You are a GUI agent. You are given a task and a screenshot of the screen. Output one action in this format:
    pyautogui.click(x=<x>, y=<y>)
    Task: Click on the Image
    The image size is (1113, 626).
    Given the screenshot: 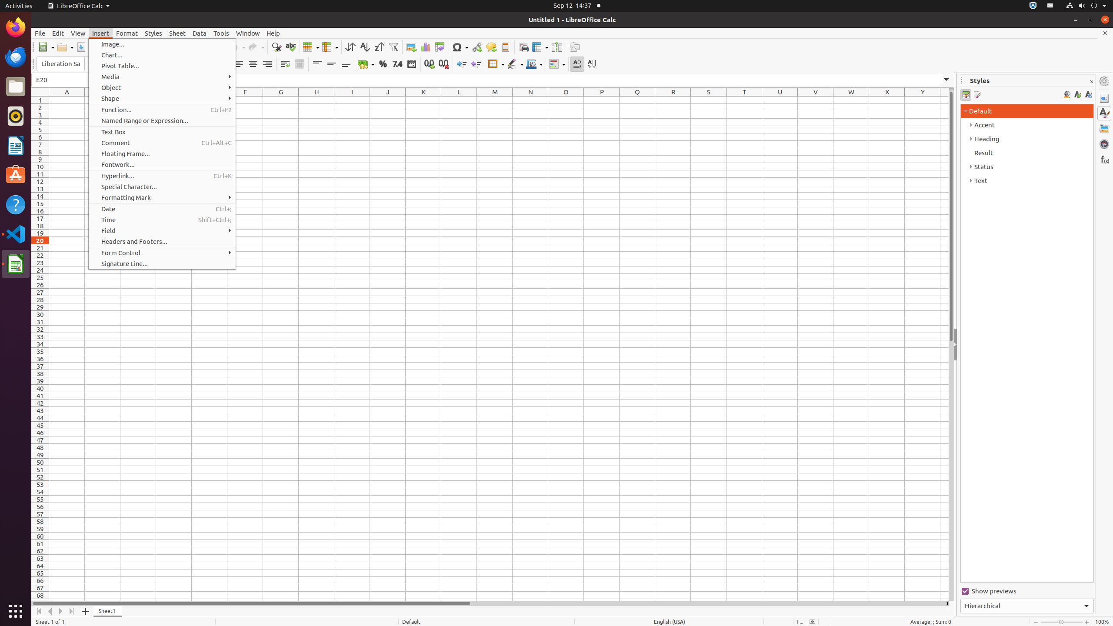 What is the action you would take?
    pyautogui.click(x=411, y=47)
    